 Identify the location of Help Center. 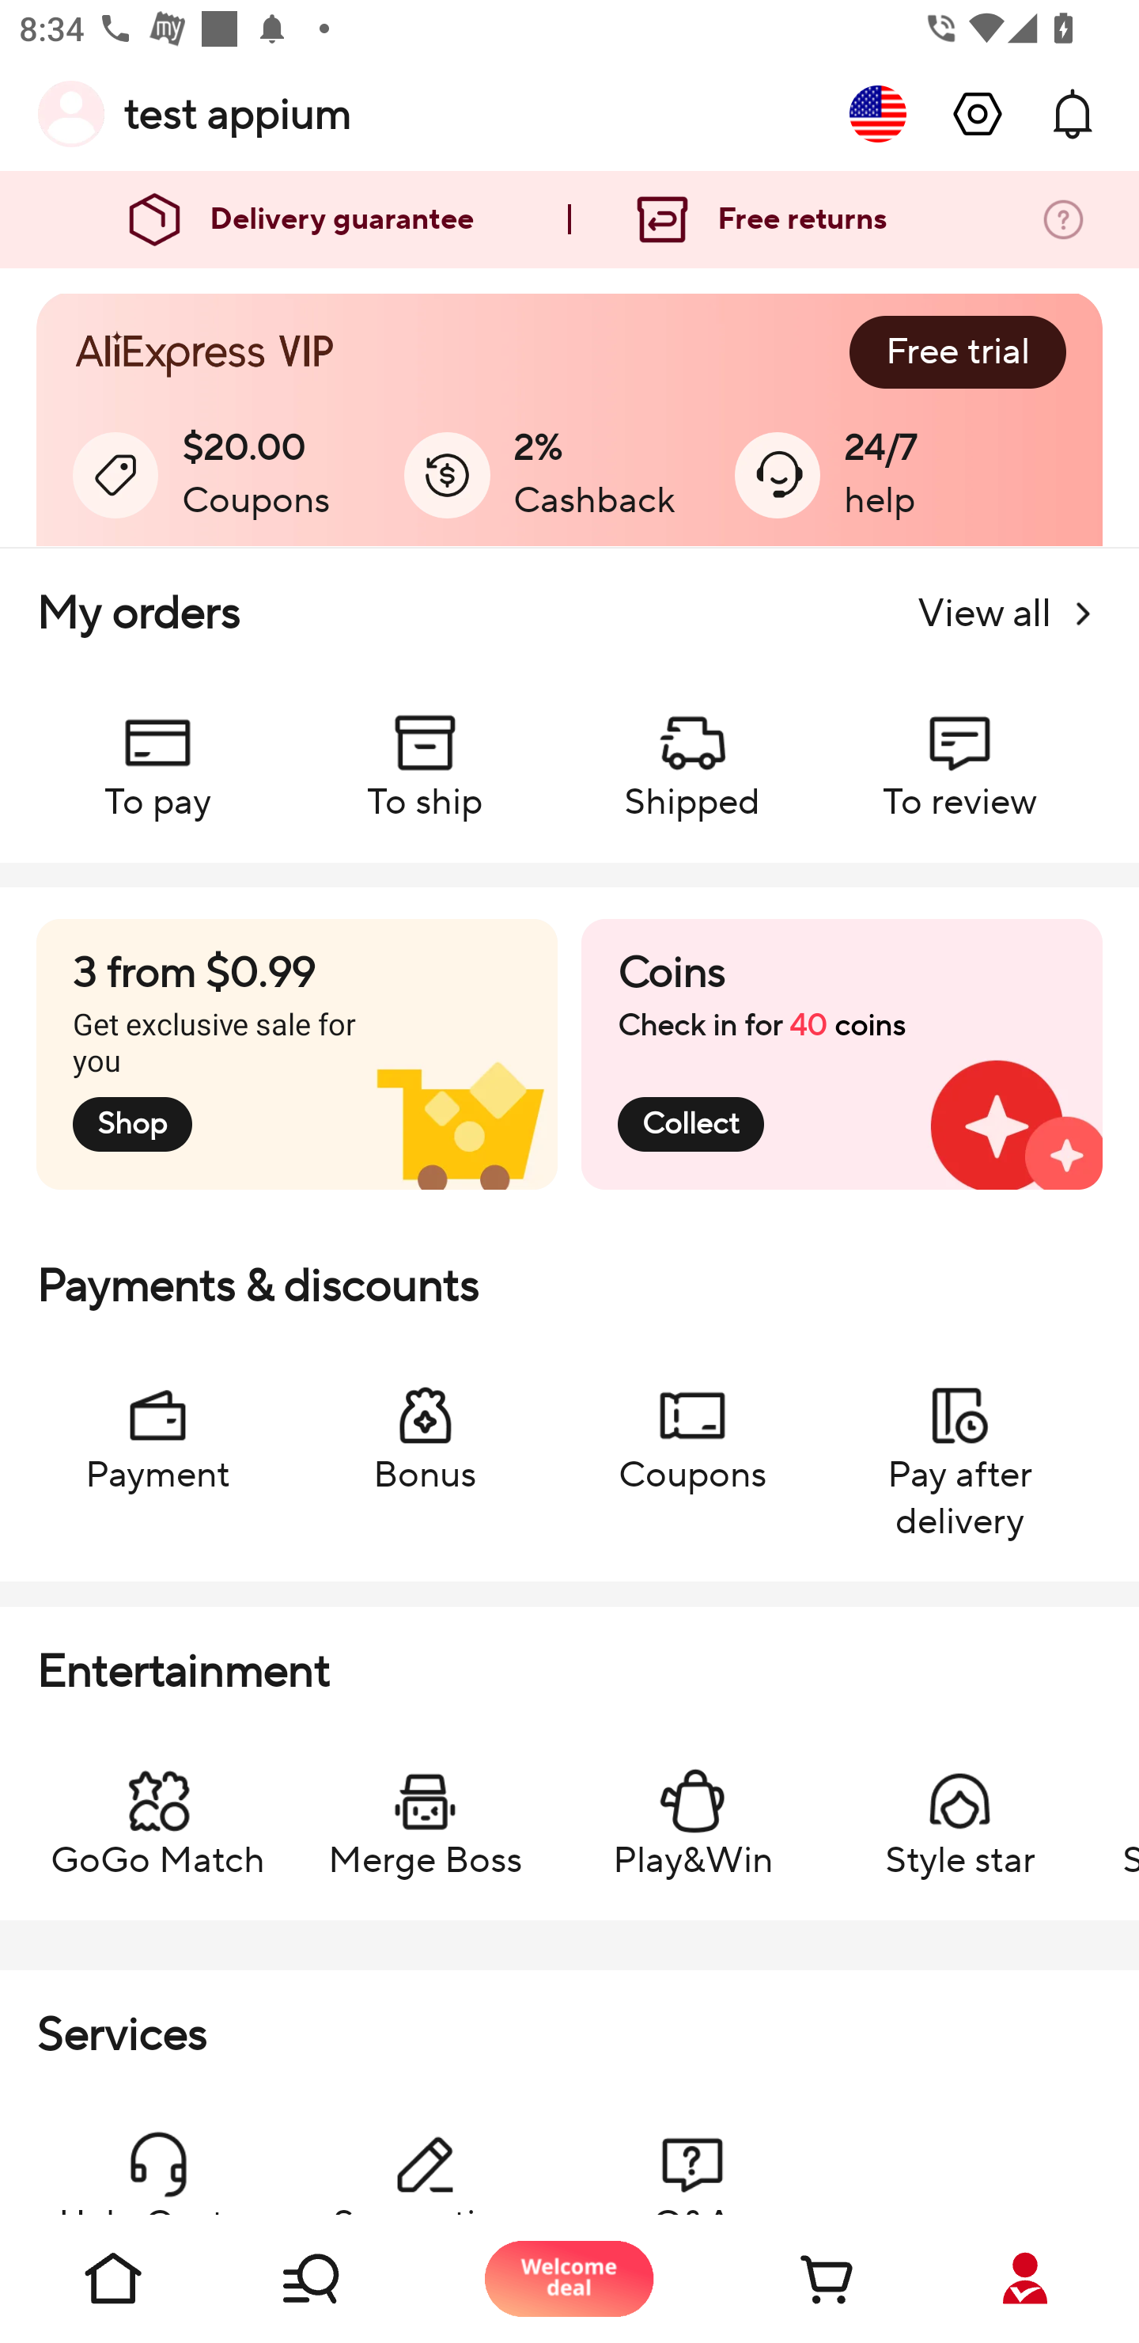
(157, 2158).